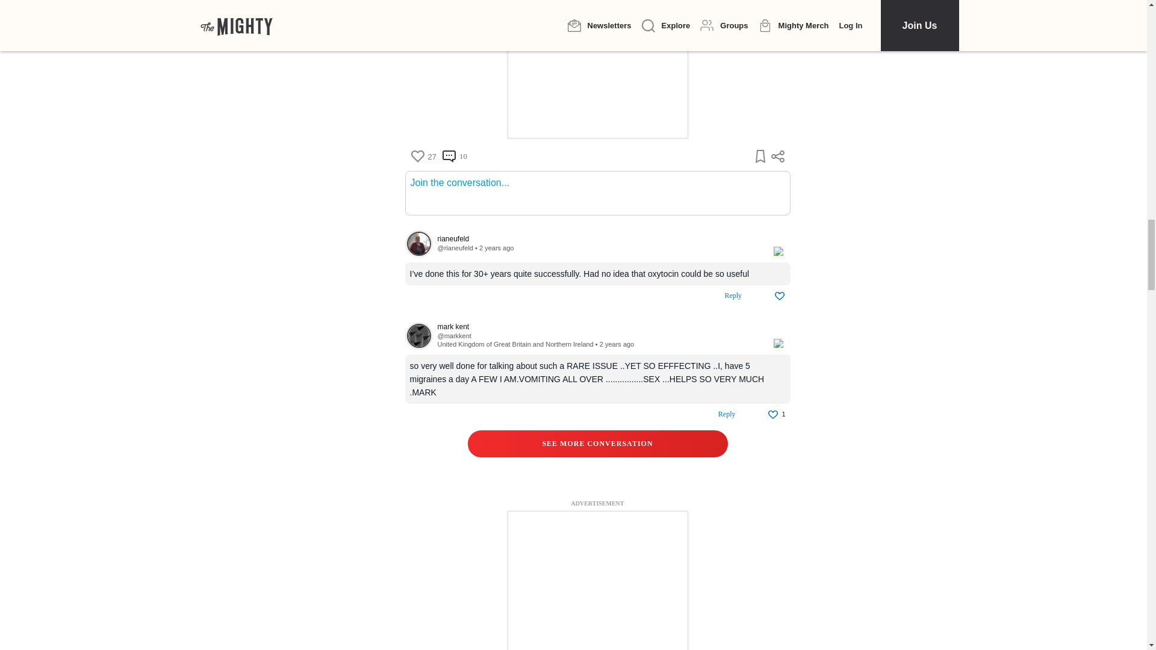 This screenshot has height=650, width=1156. Describe the element at coordinates (455, 248) in the screenshot. I see `View their profile` at that location.